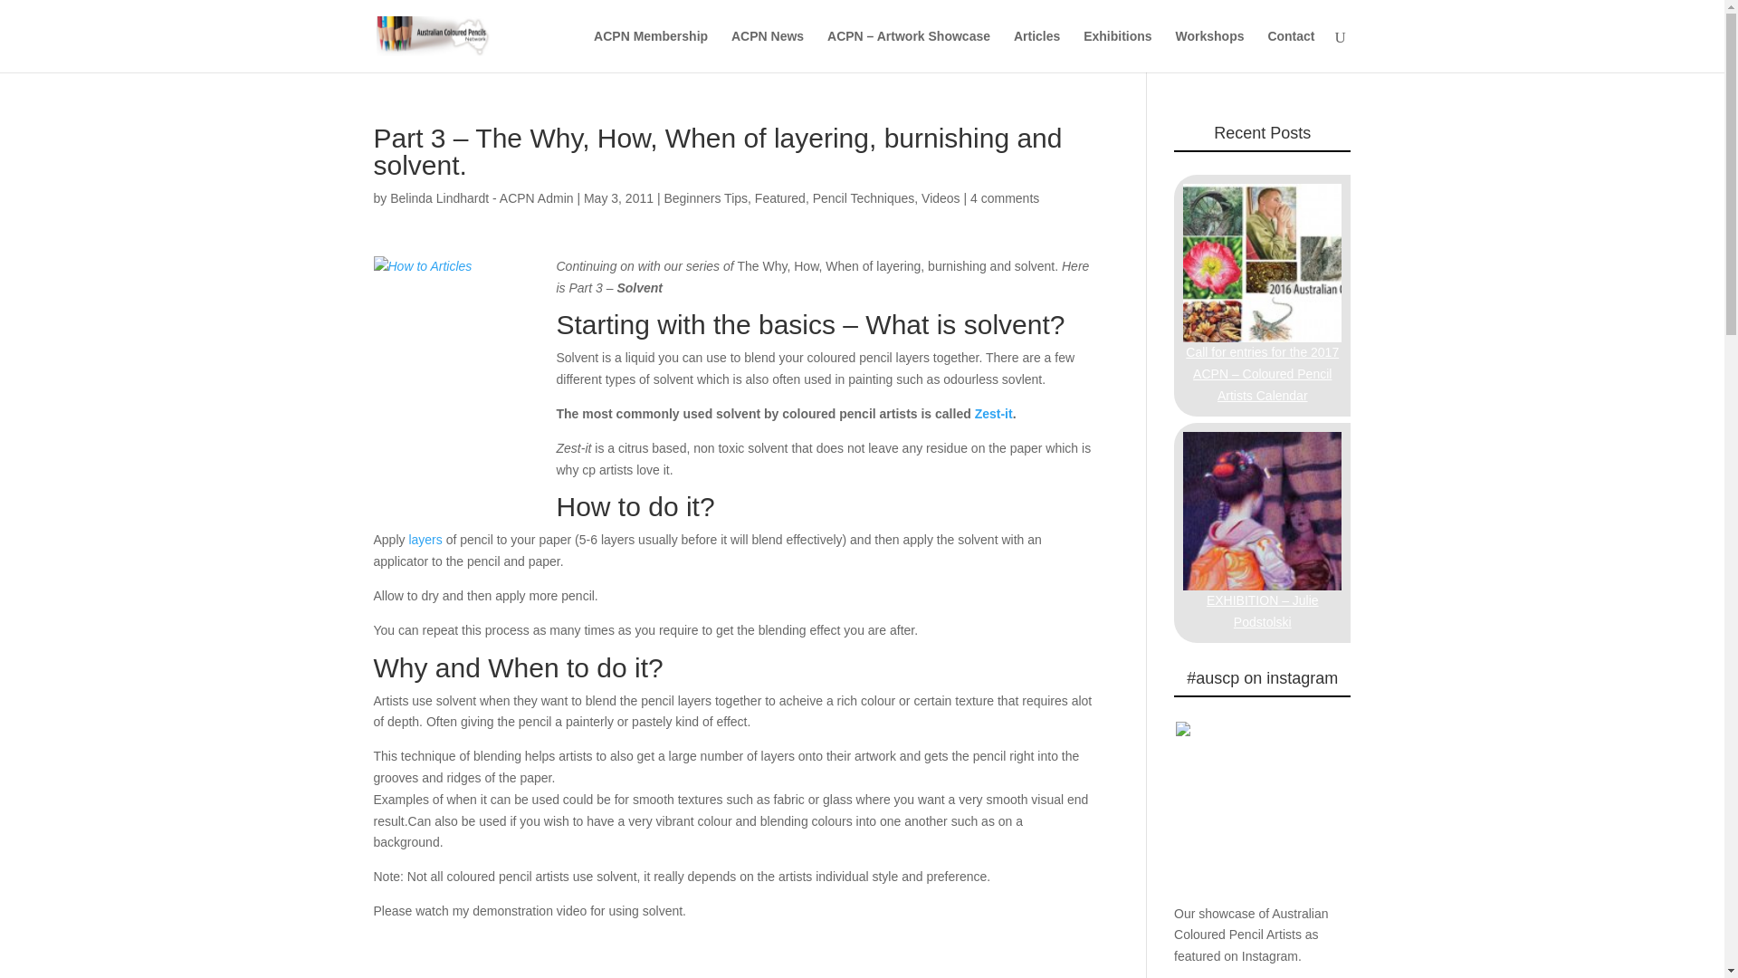 The width and height of the screenshot is (1738, 978). I want to click on 4 comments, so click(1005, 197).